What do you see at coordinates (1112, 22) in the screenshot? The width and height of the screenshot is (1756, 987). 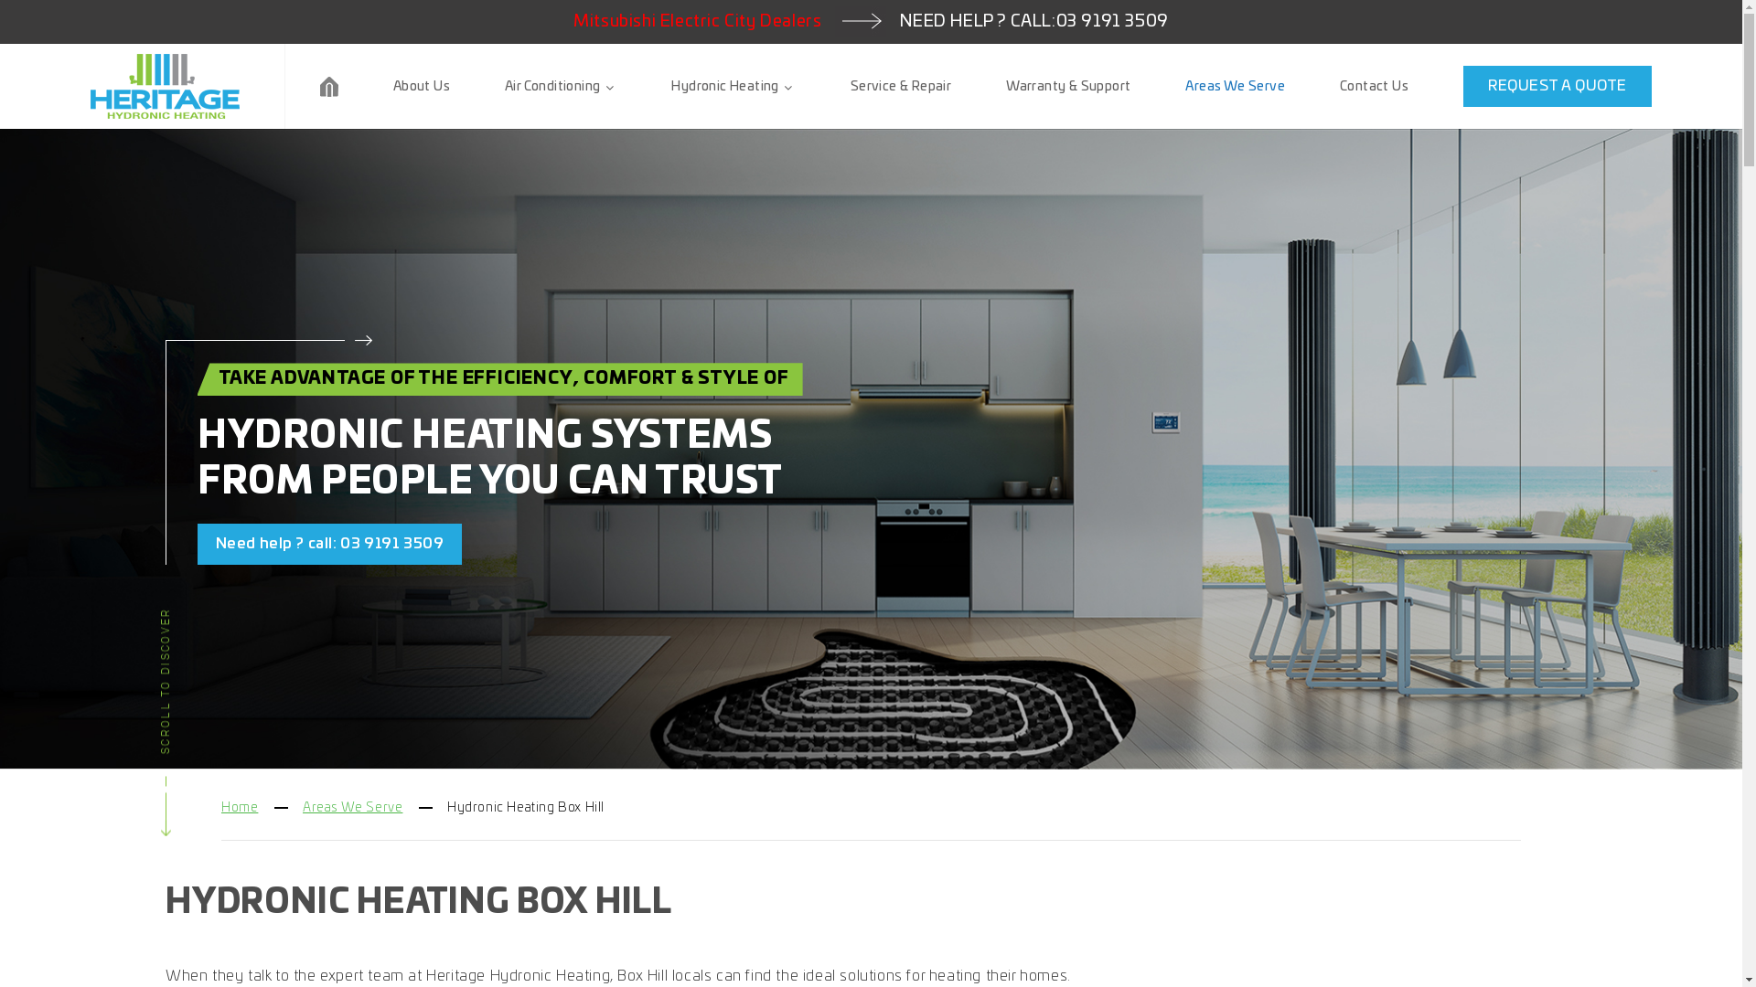 I see `03 9191 3509` at bounding box center [1112, 22].